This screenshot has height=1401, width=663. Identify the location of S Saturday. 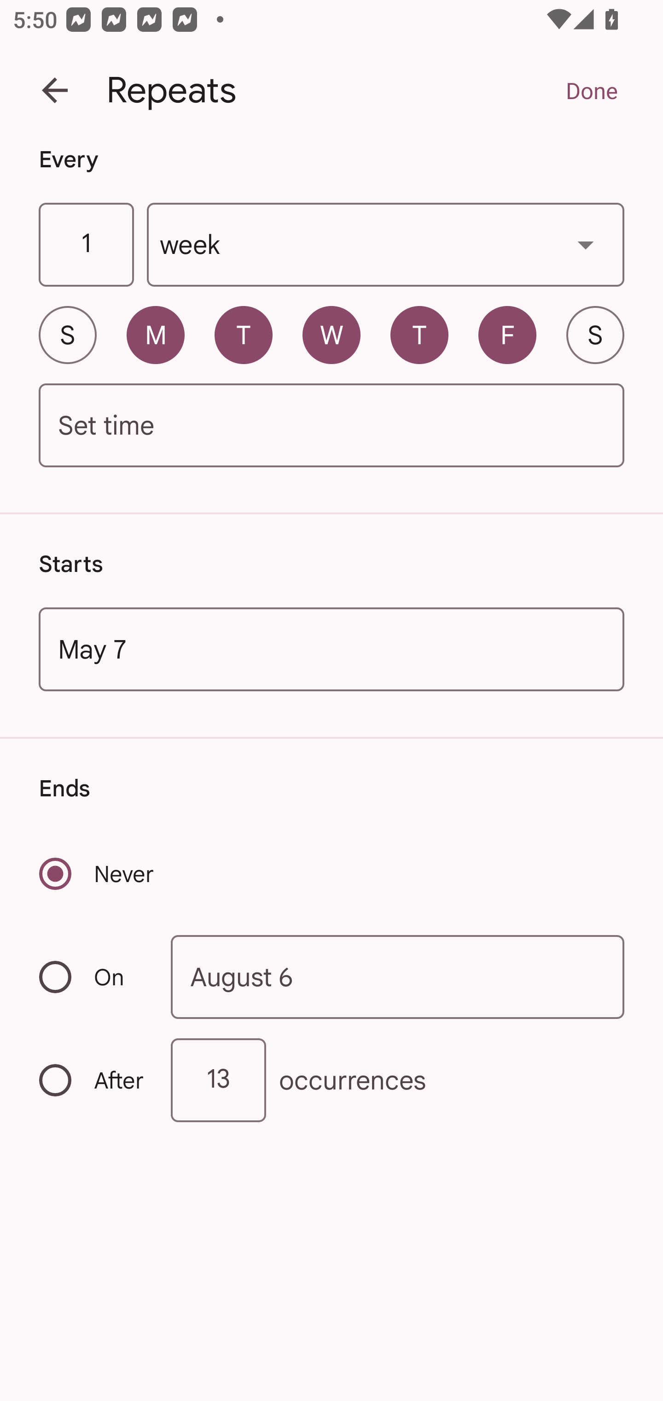
(595, 335).